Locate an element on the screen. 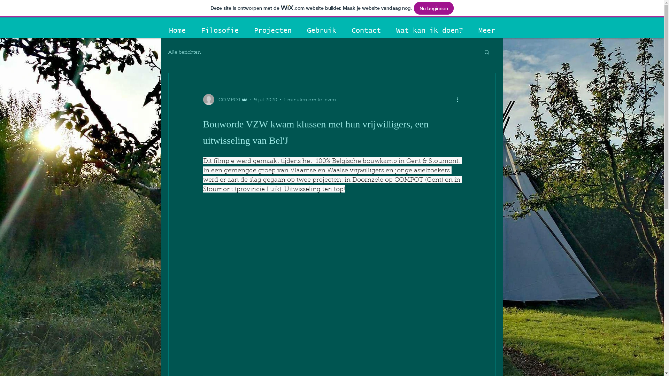 The image size is (669, 376). Filosofie is located at coordinates (220, 31).